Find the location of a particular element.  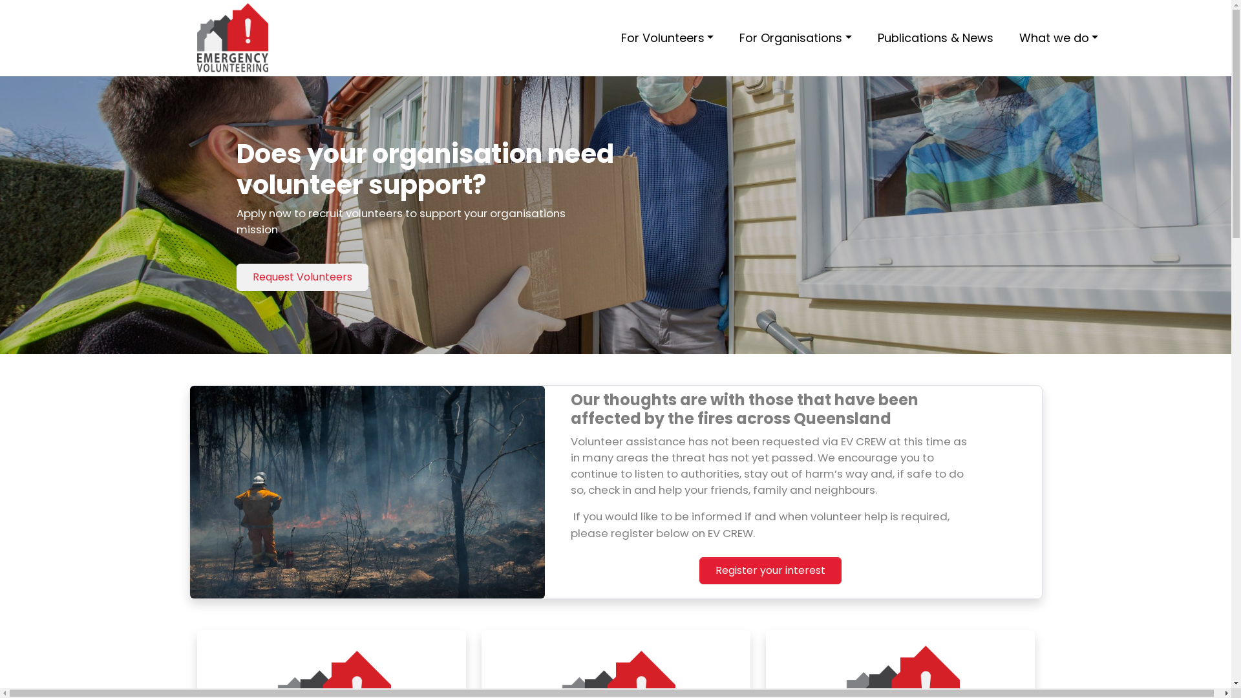

Publications & News is located at coordinates (936, 38).